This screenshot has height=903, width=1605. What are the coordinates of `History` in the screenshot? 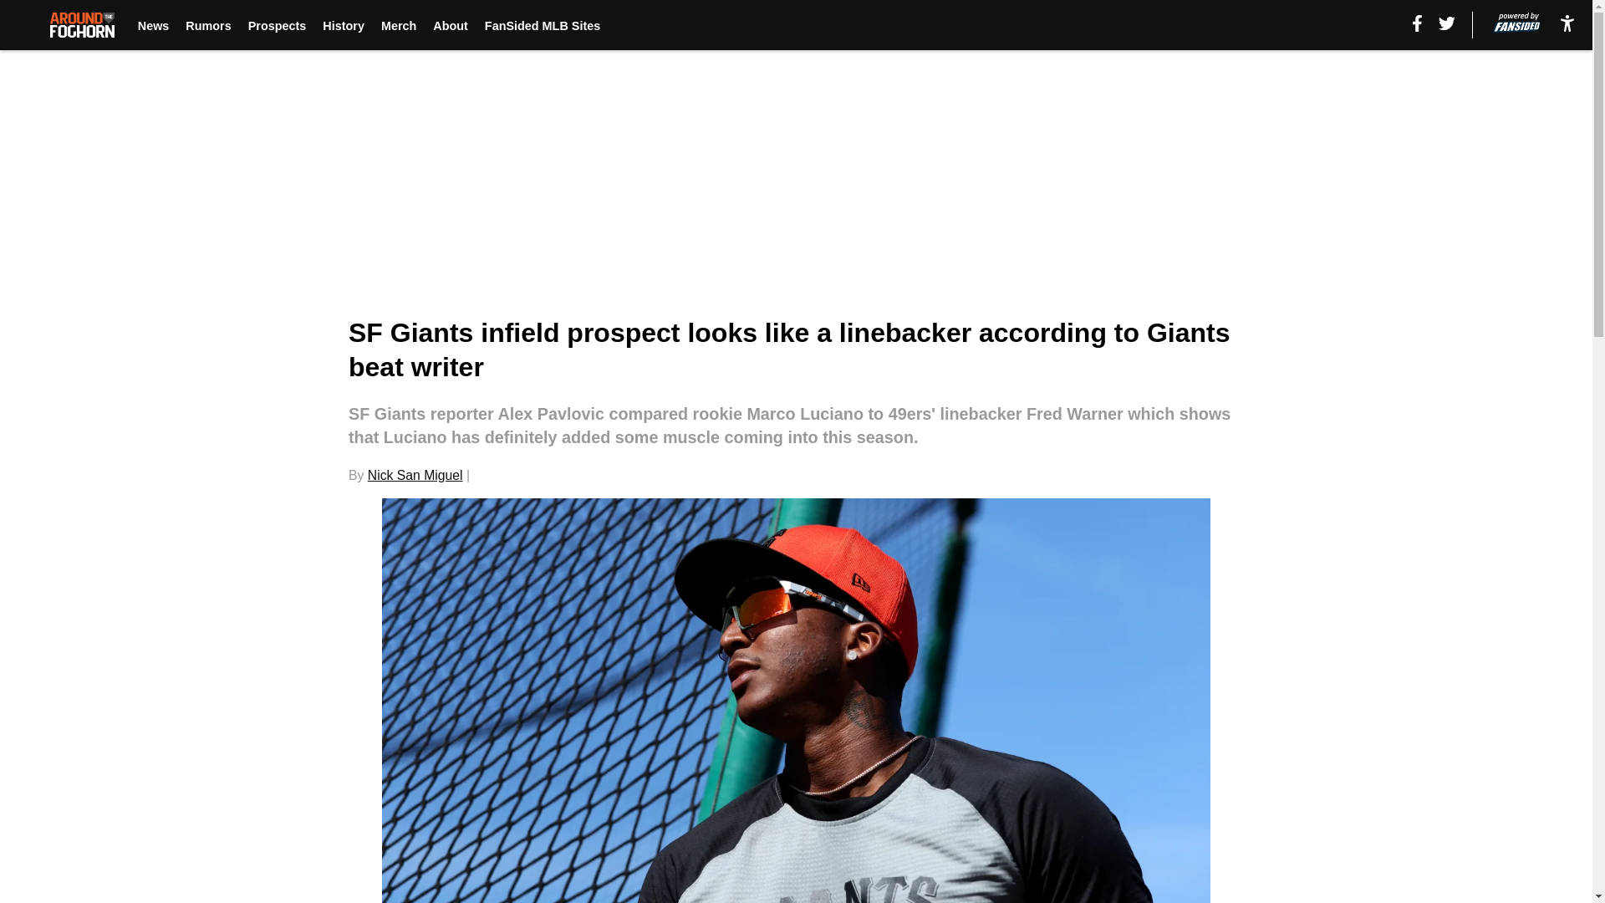 It's located at (343, 25).